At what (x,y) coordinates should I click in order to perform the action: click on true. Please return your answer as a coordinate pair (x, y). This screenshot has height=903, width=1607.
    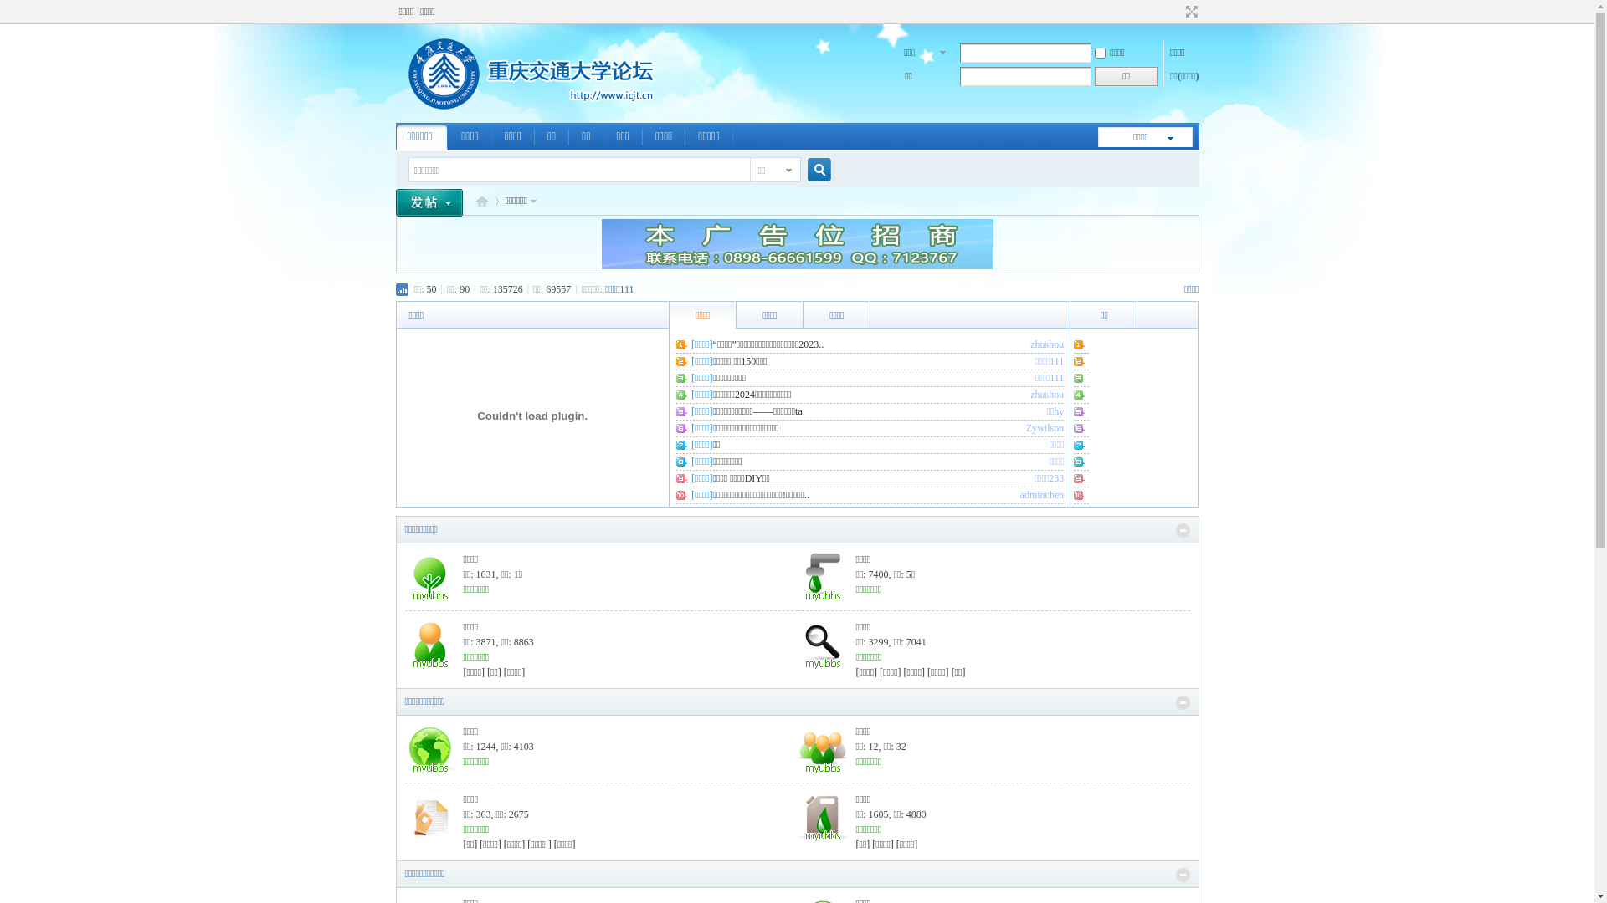
    Looking at the image, I should click on (812, 171).